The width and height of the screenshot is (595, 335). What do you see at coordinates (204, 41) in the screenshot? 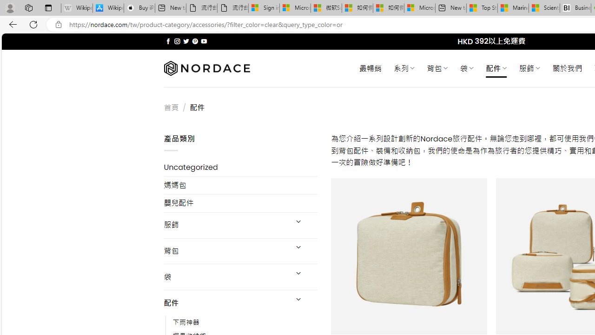
I see `Follow on YouTube` at bounding box center [204, 41].